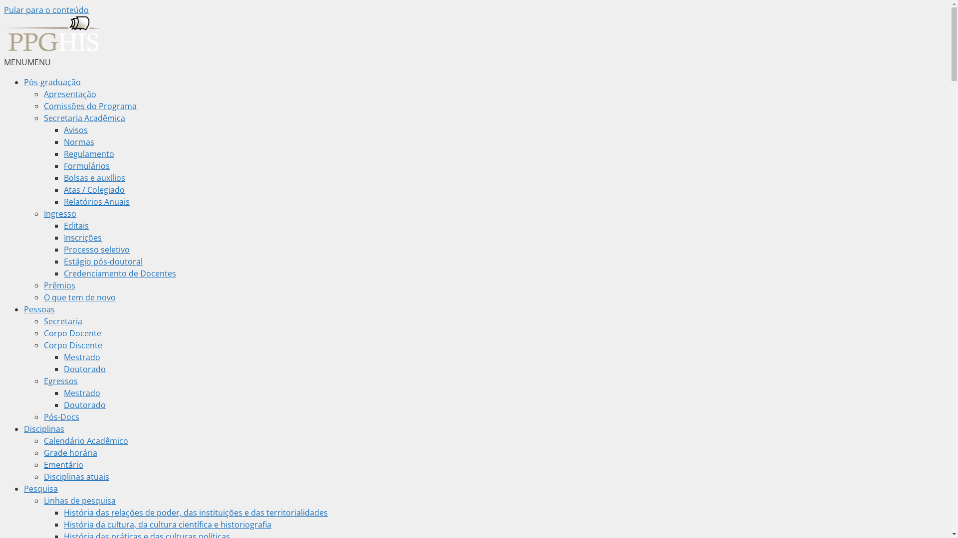 The width and height of the screenshot is (958, 538). I want to click on Ingresso, so click(60, 214).